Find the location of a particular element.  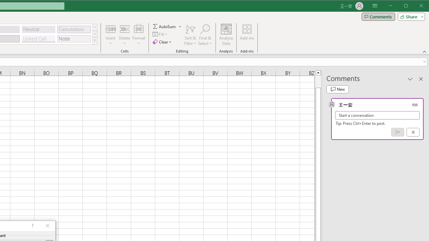

Cell Styles is located at coordinates (95, 41).